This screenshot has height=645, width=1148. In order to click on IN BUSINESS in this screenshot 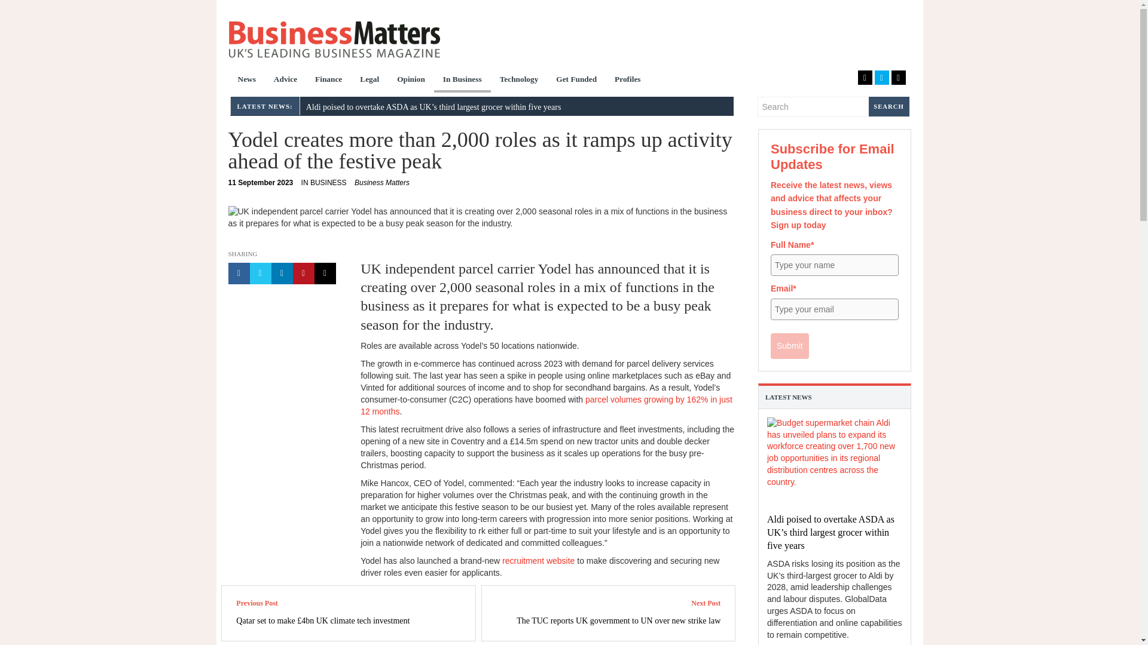, I will do `click(323, 183)`.